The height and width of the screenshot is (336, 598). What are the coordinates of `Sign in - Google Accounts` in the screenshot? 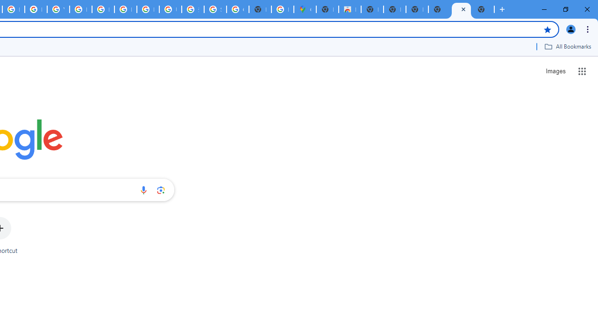 It's located at (215, 9).